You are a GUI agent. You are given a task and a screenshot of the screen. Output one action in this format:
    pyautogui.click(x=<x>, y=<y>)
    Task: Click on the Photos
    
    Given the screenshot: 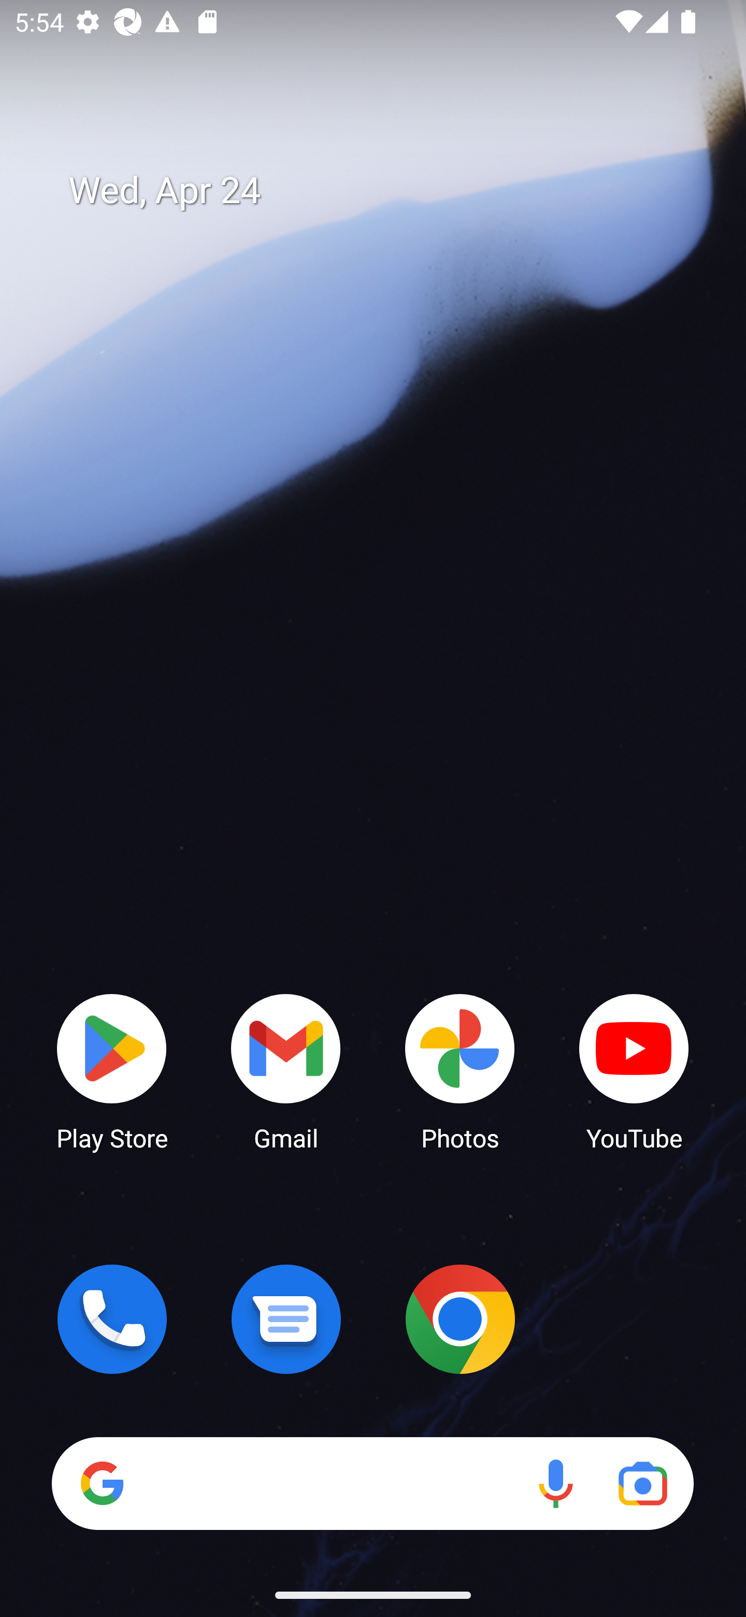 What is the action you would take?
    pyautogui.click(x=460, y=1071)
    